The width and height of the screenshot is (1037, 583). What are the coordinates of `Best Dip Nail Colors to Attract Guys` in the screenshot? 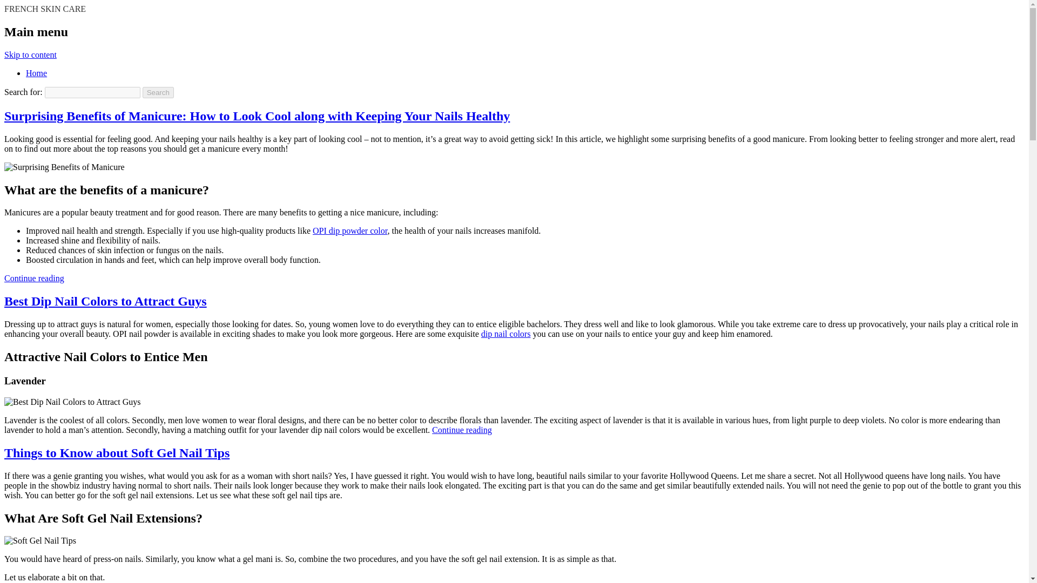 It's located at (105, 301).